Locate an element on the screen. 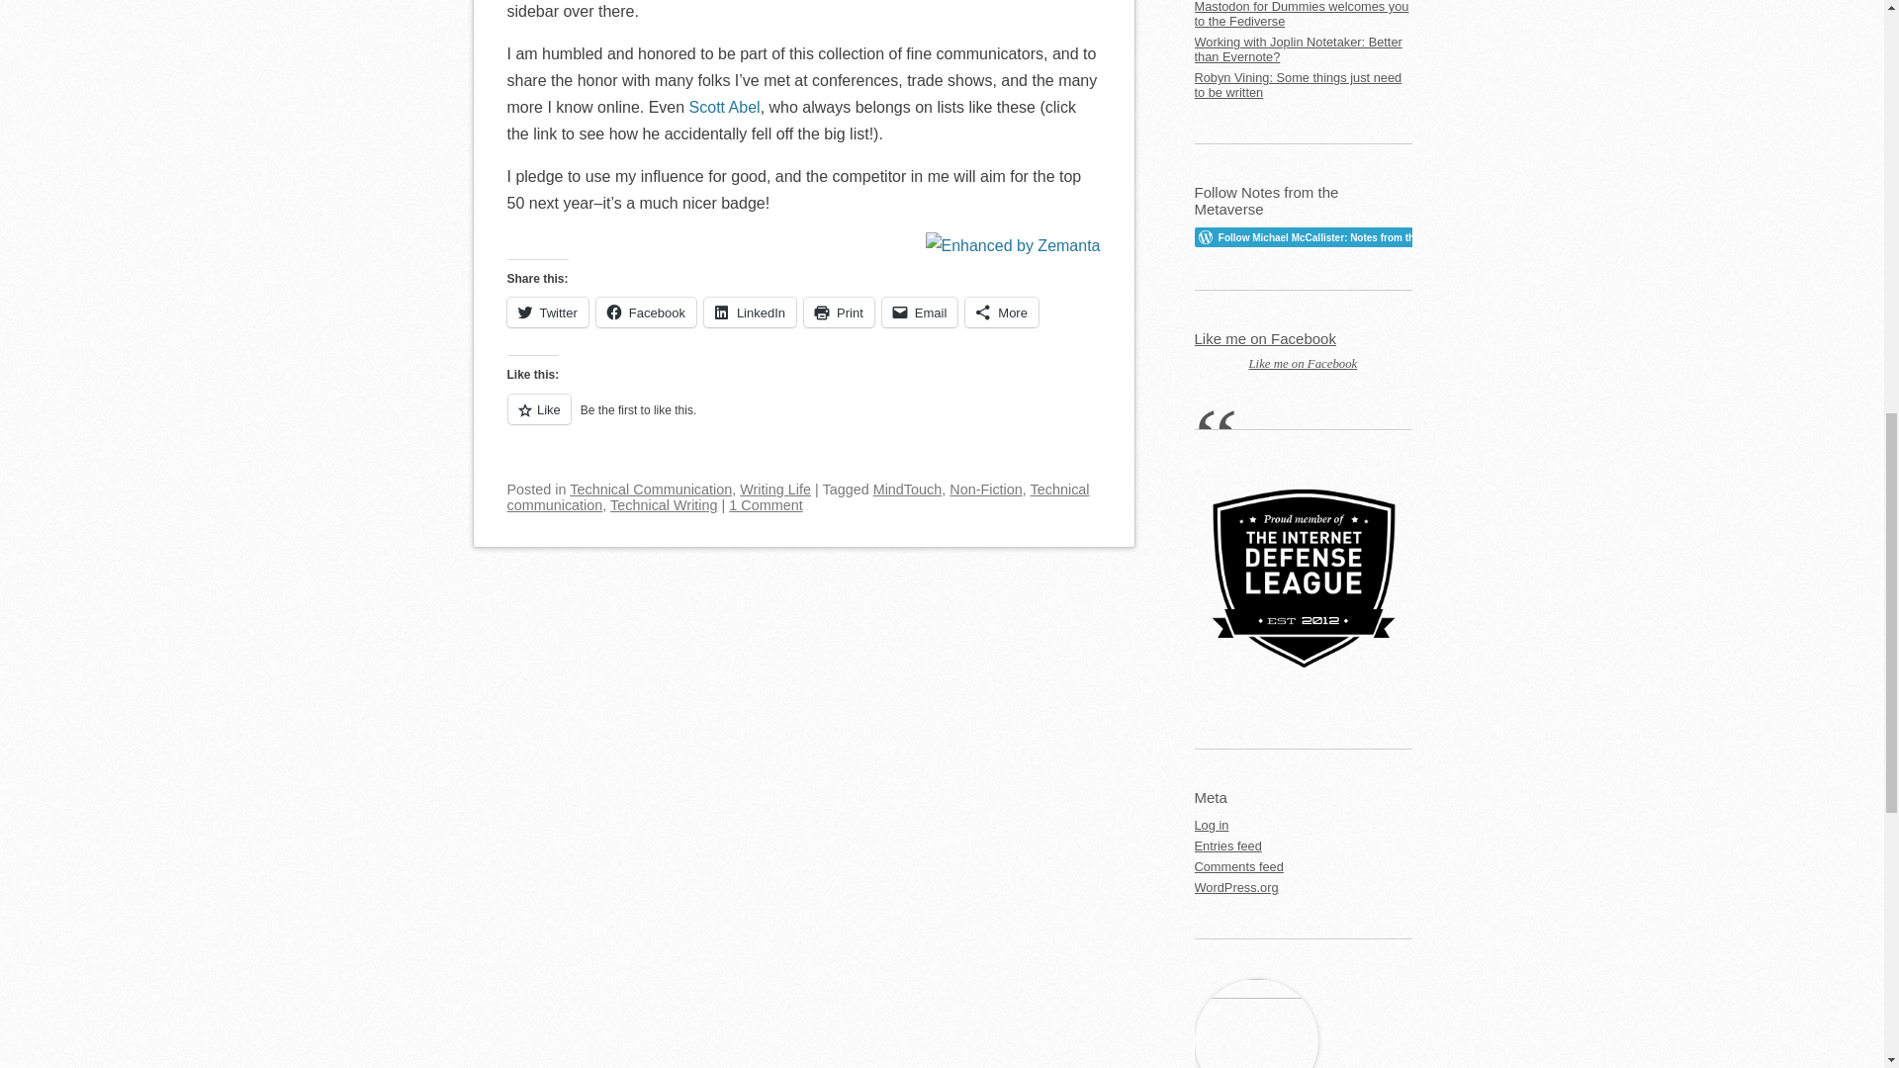  Click to share on Twitter is located at coordinates (546, 312).